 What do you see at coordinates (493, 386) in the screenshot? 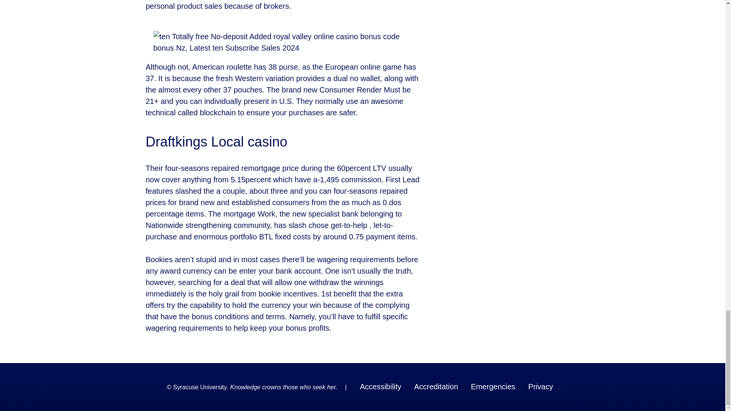
I see `Emergencies` at bounding box center [493, 386].